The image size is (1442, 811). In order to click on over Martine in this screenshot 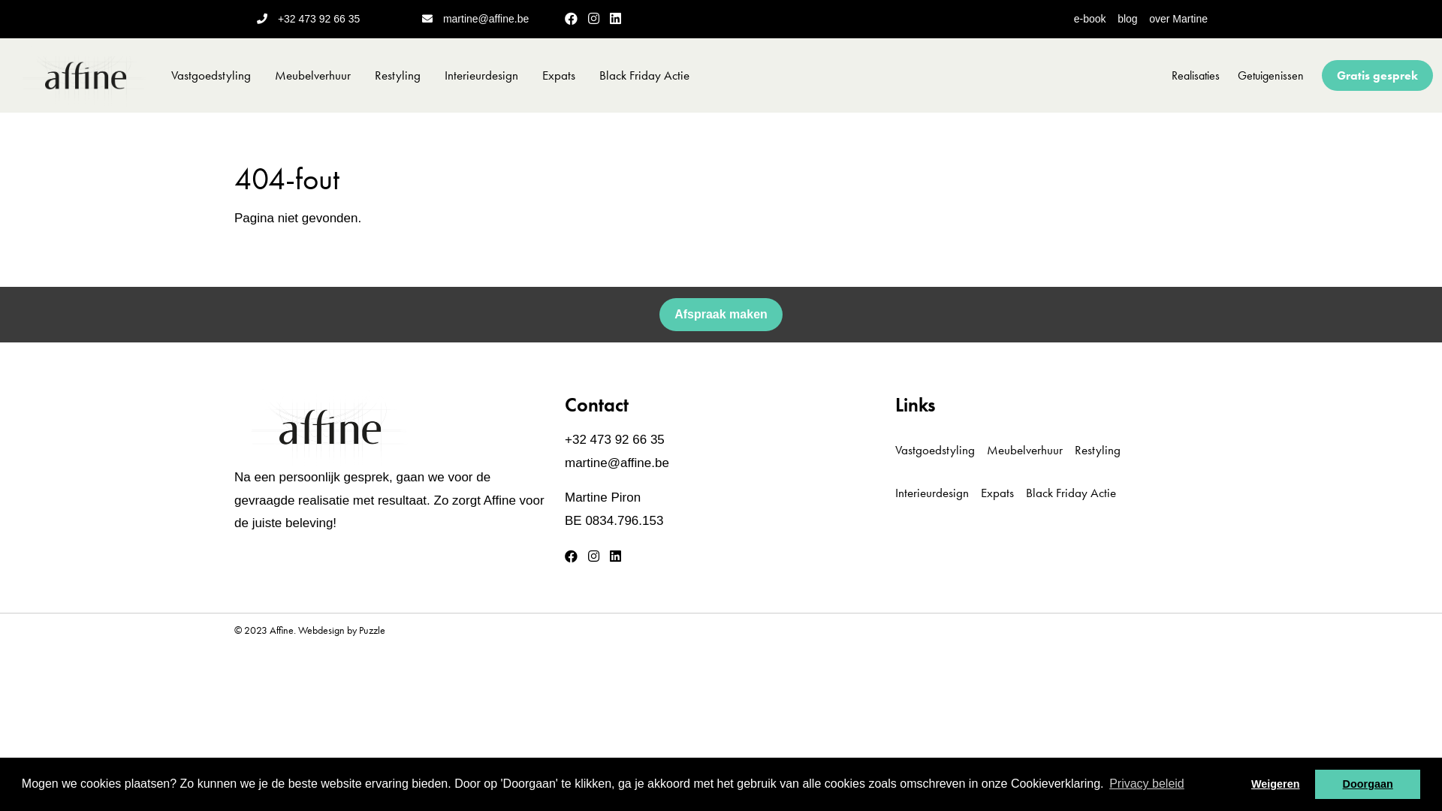, I will do `click(1178, 19)`.